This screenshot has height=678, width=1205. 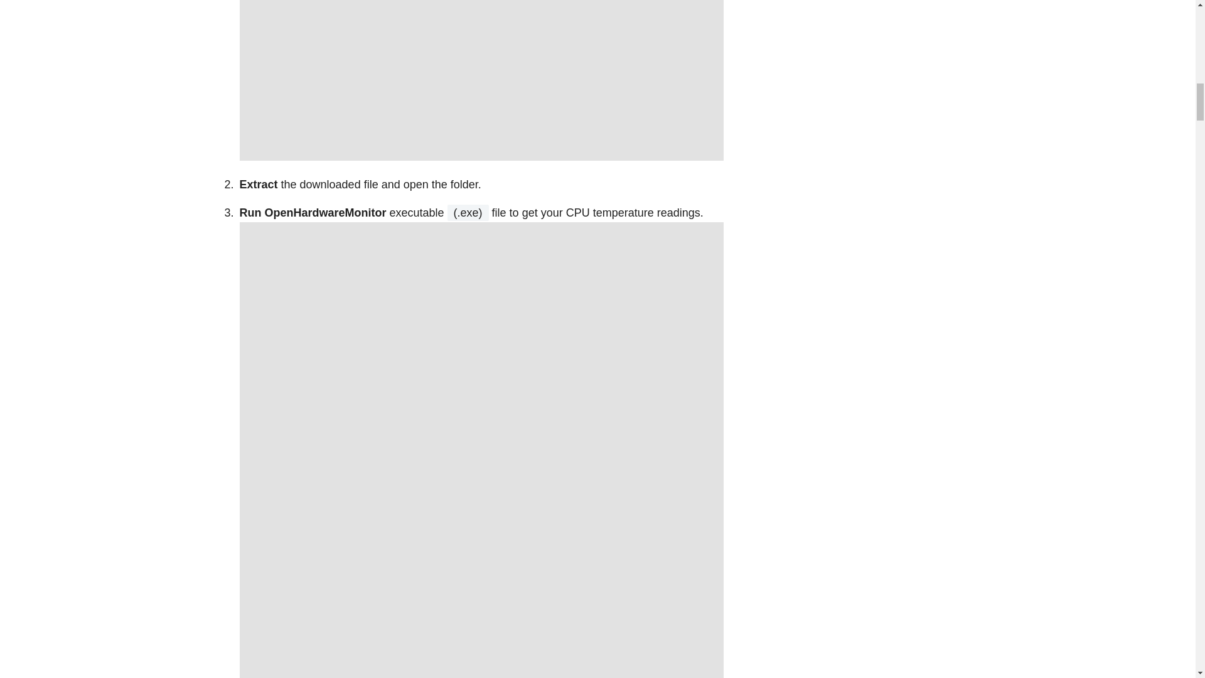 I want to click on 8 Best Tools To Monitor CPU Temperature 16, so click(x=482, y=80).